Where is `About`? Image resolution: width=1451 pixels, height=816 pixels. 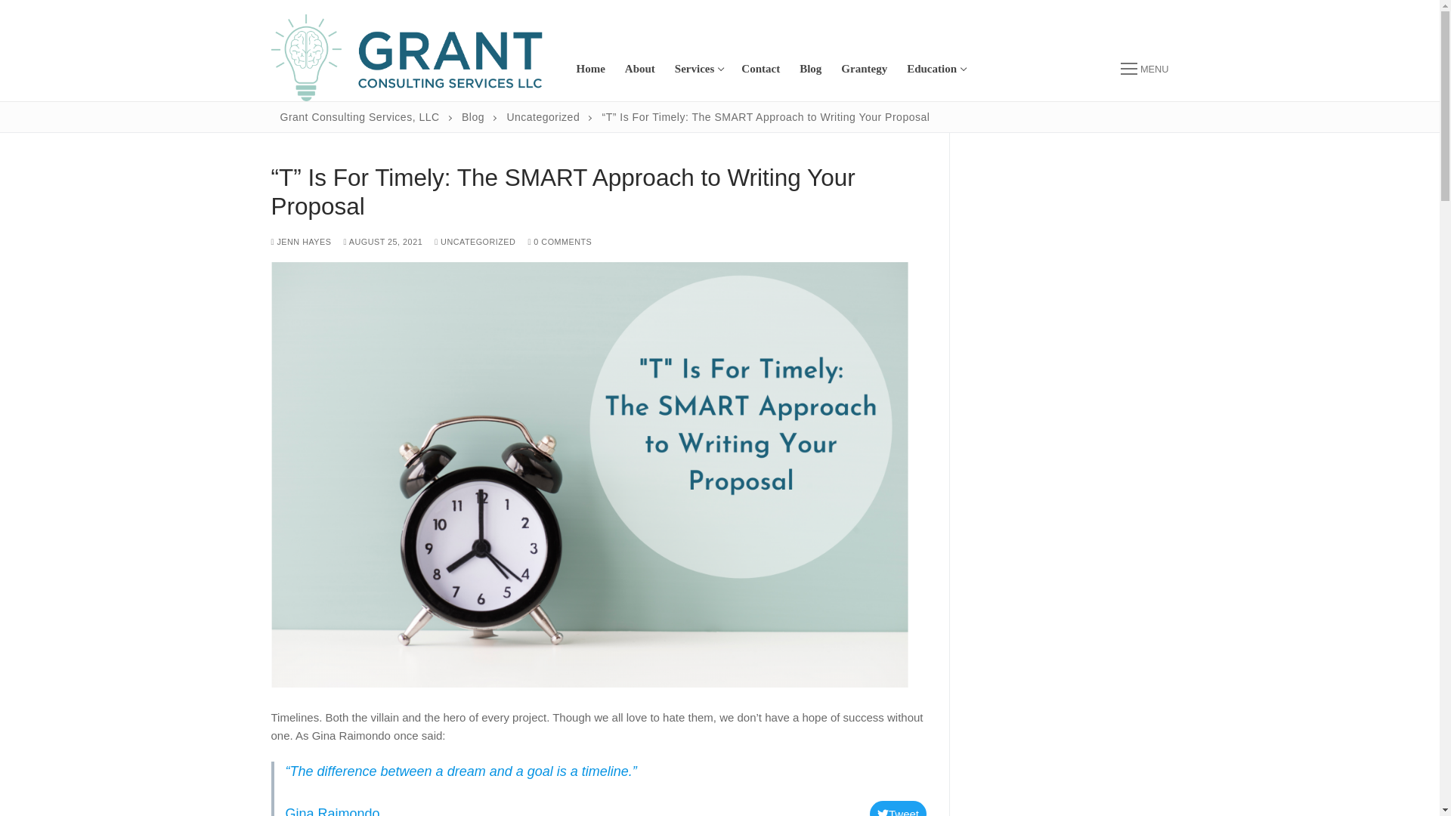 About is located at coordinates (935, 70).